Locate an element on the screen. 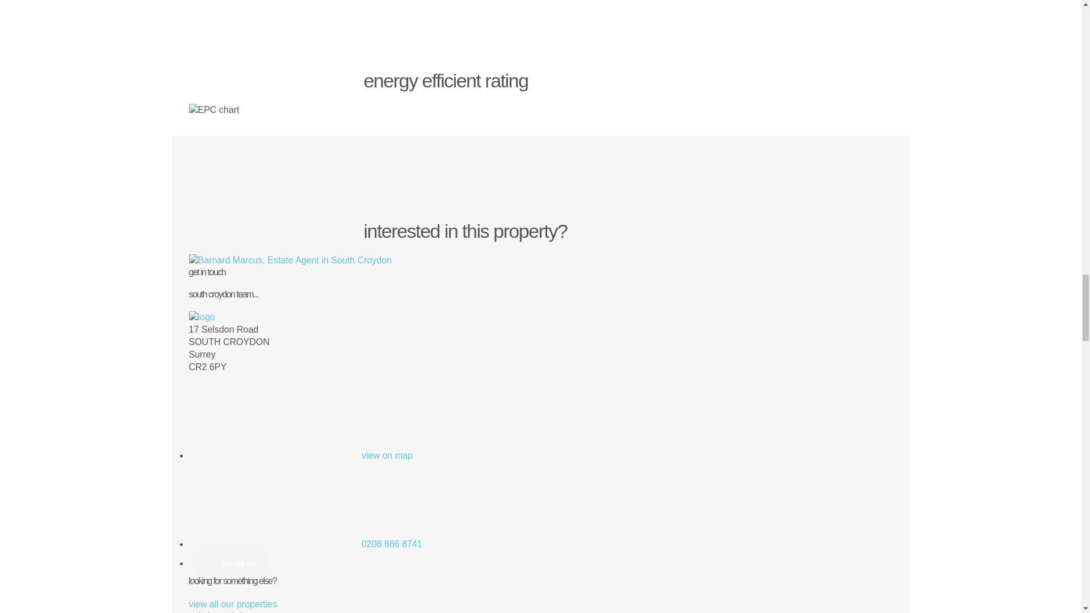 This screenshot has width=1090, height=613. Barnard Marcus South Croydon telephone is located at coordinates (392, 544).